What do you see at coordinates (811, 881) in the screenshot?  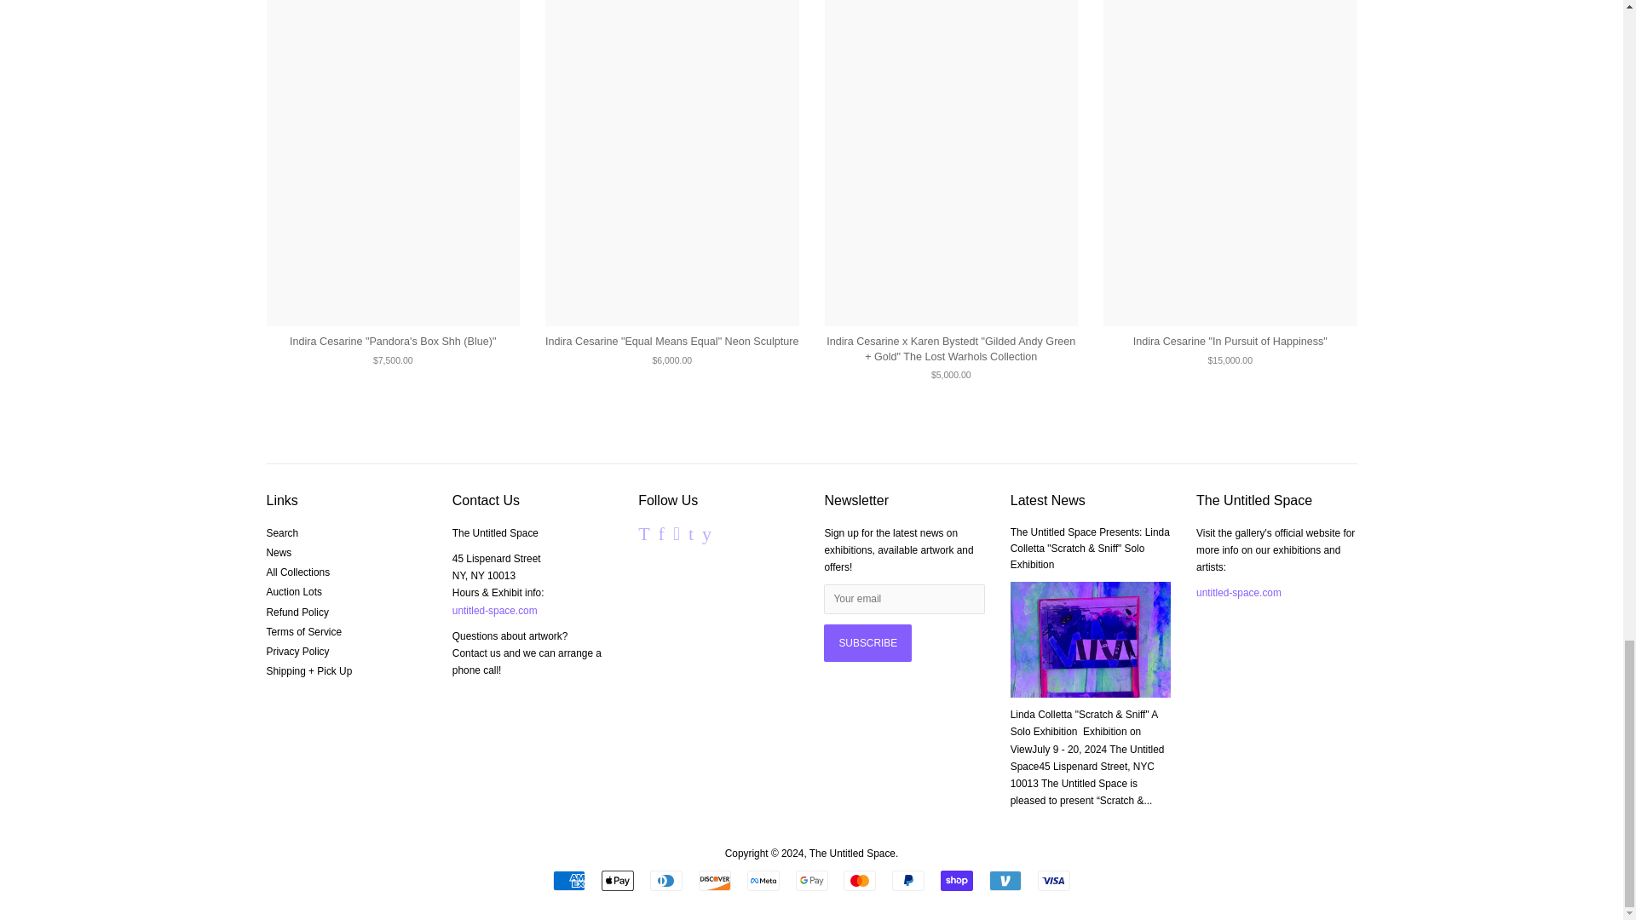 I see `Google Pay` at bounding box center [811, 881].